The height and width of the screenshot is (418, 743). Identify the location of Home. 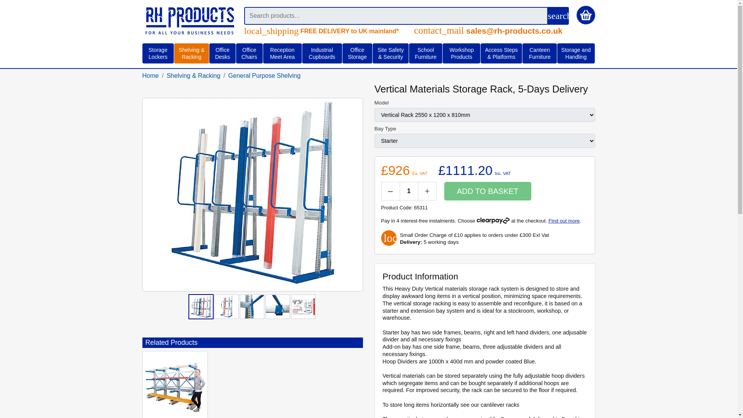
(151, 75).